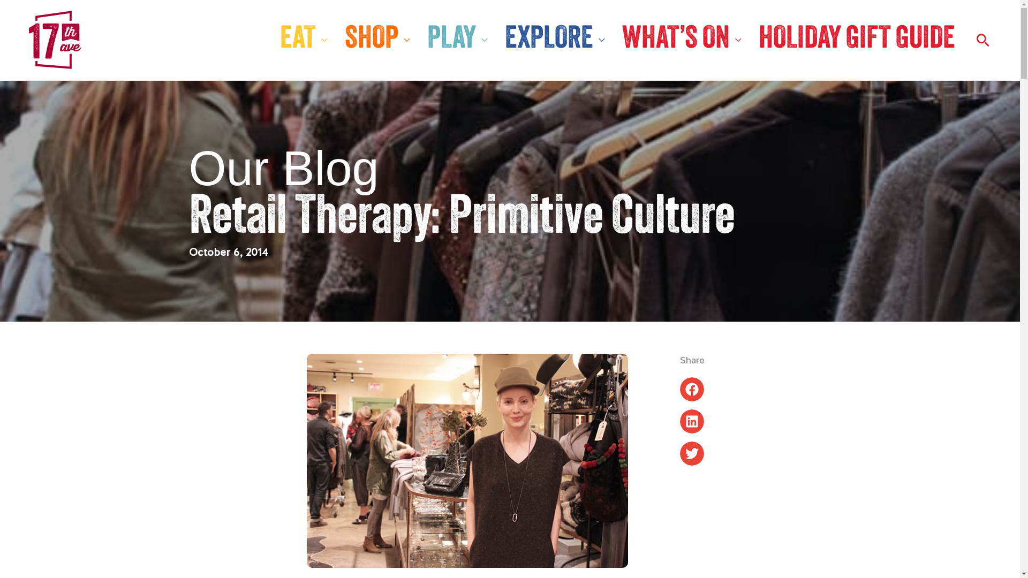  What do you see at coordinates (555, 40) in the screenshot?
I see `EXPLORE` at bounding box center [555, 40].